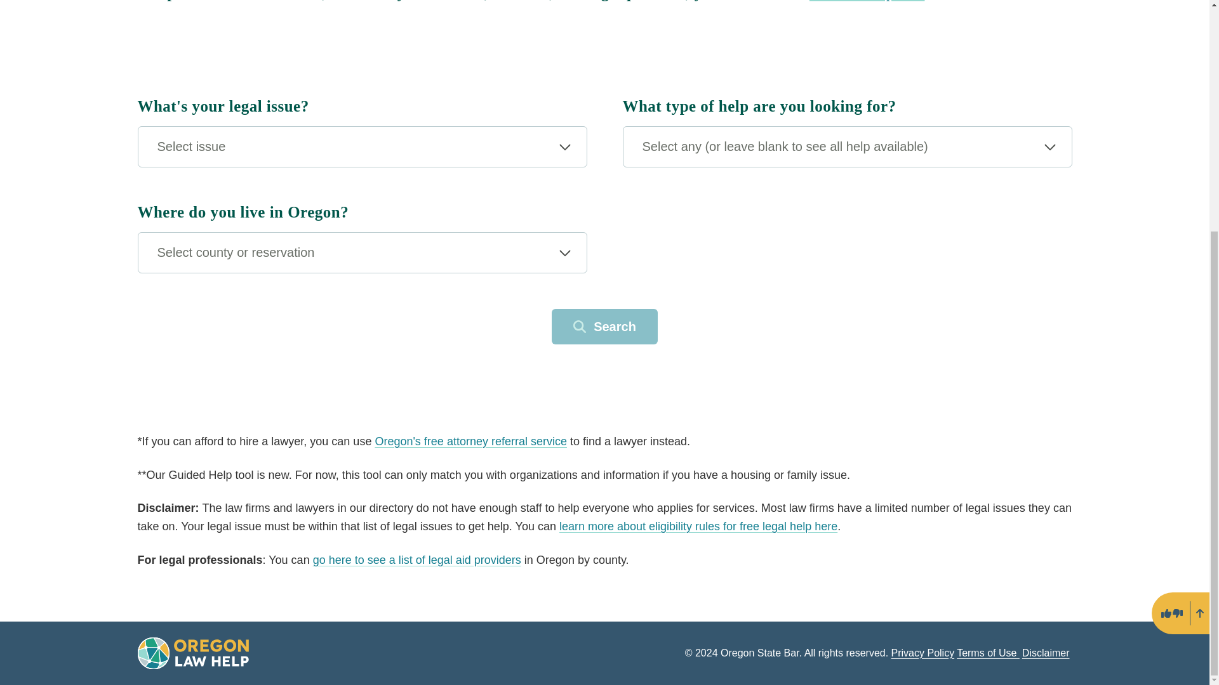 This screenshot has width=1219, height=685. What do you see at coordinates (698, 526) in the screenshot?
I see `Find out if you qualify for free or low-cost help` at bounding box center [698, 526].